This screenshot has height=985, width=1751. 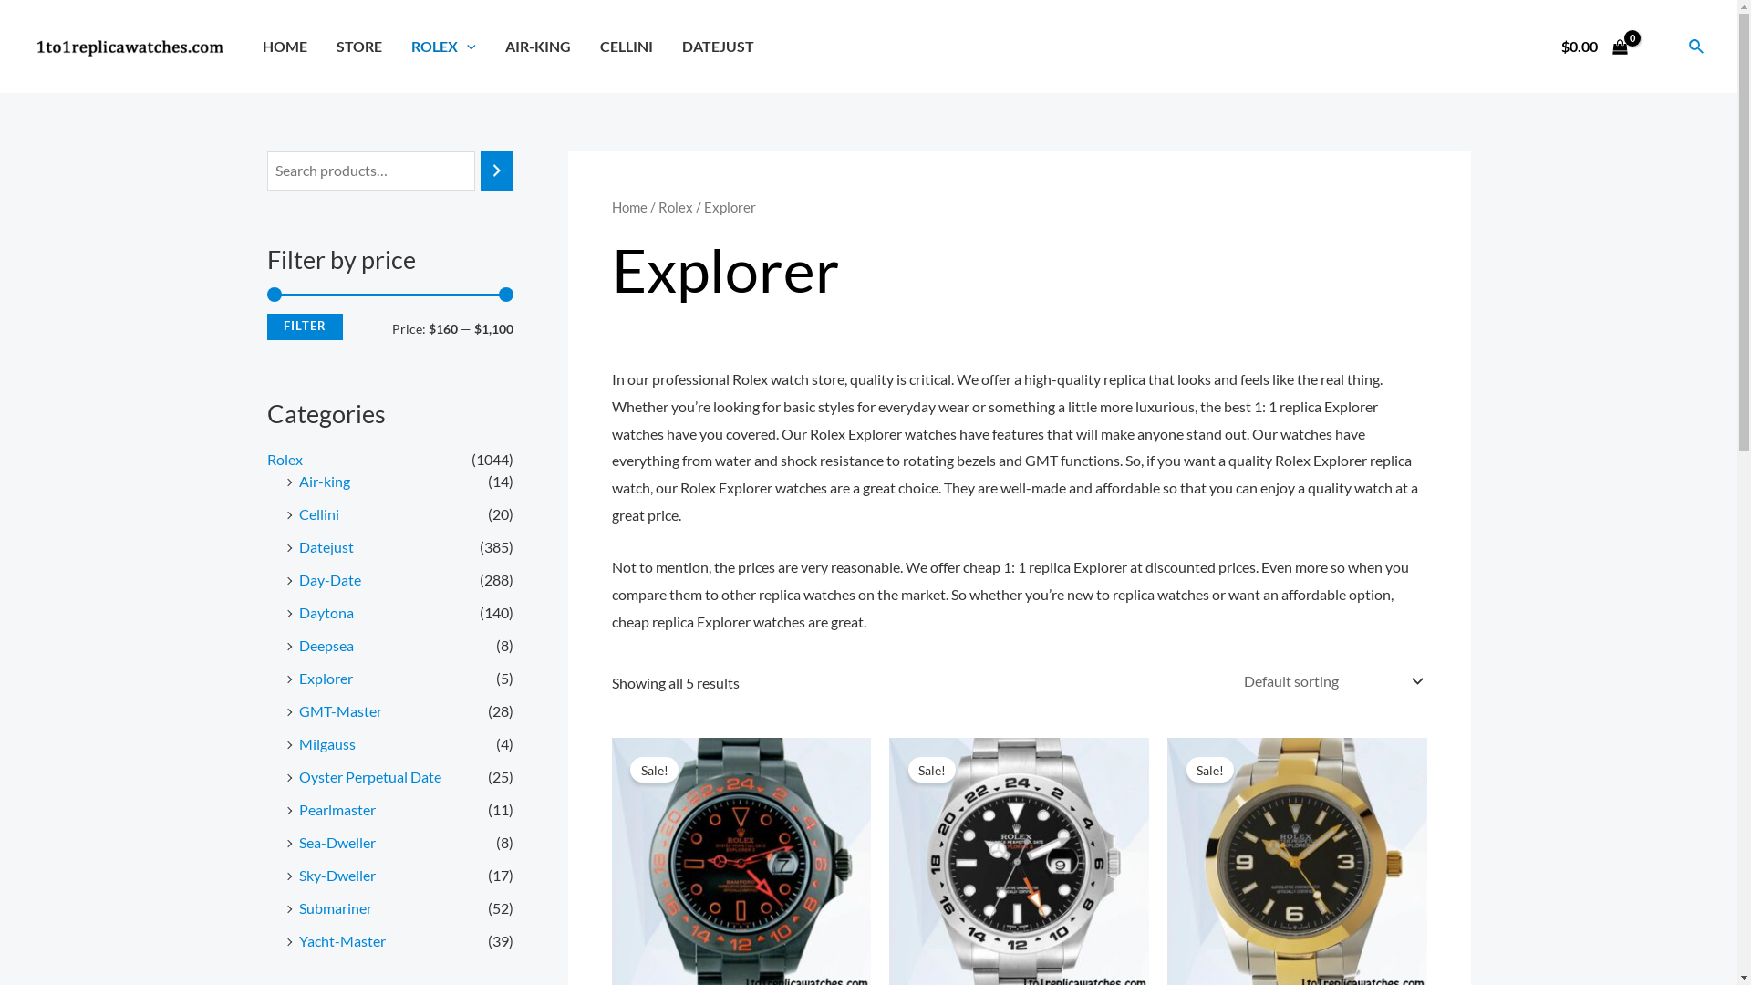 I want to click on Deepsea, so click(x=326, y=646).